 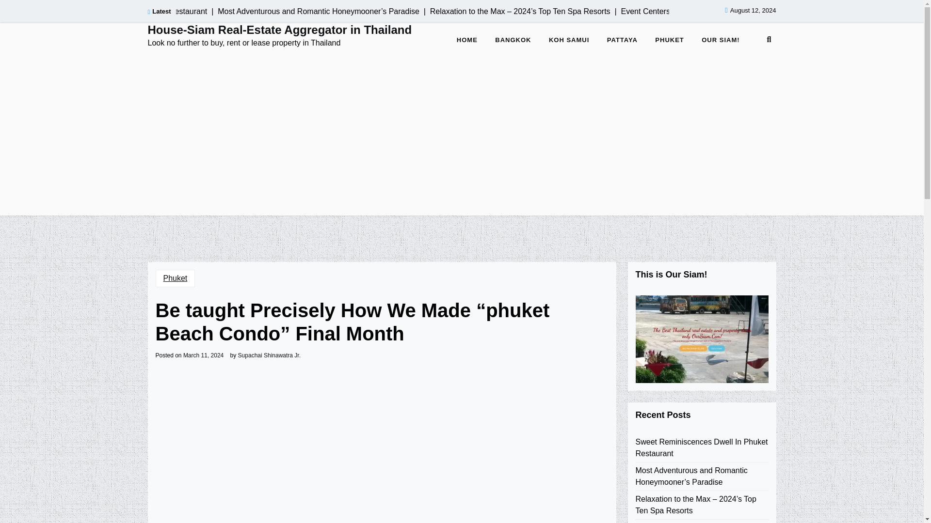 I want to click on HOME, so click(x=466, y=40).